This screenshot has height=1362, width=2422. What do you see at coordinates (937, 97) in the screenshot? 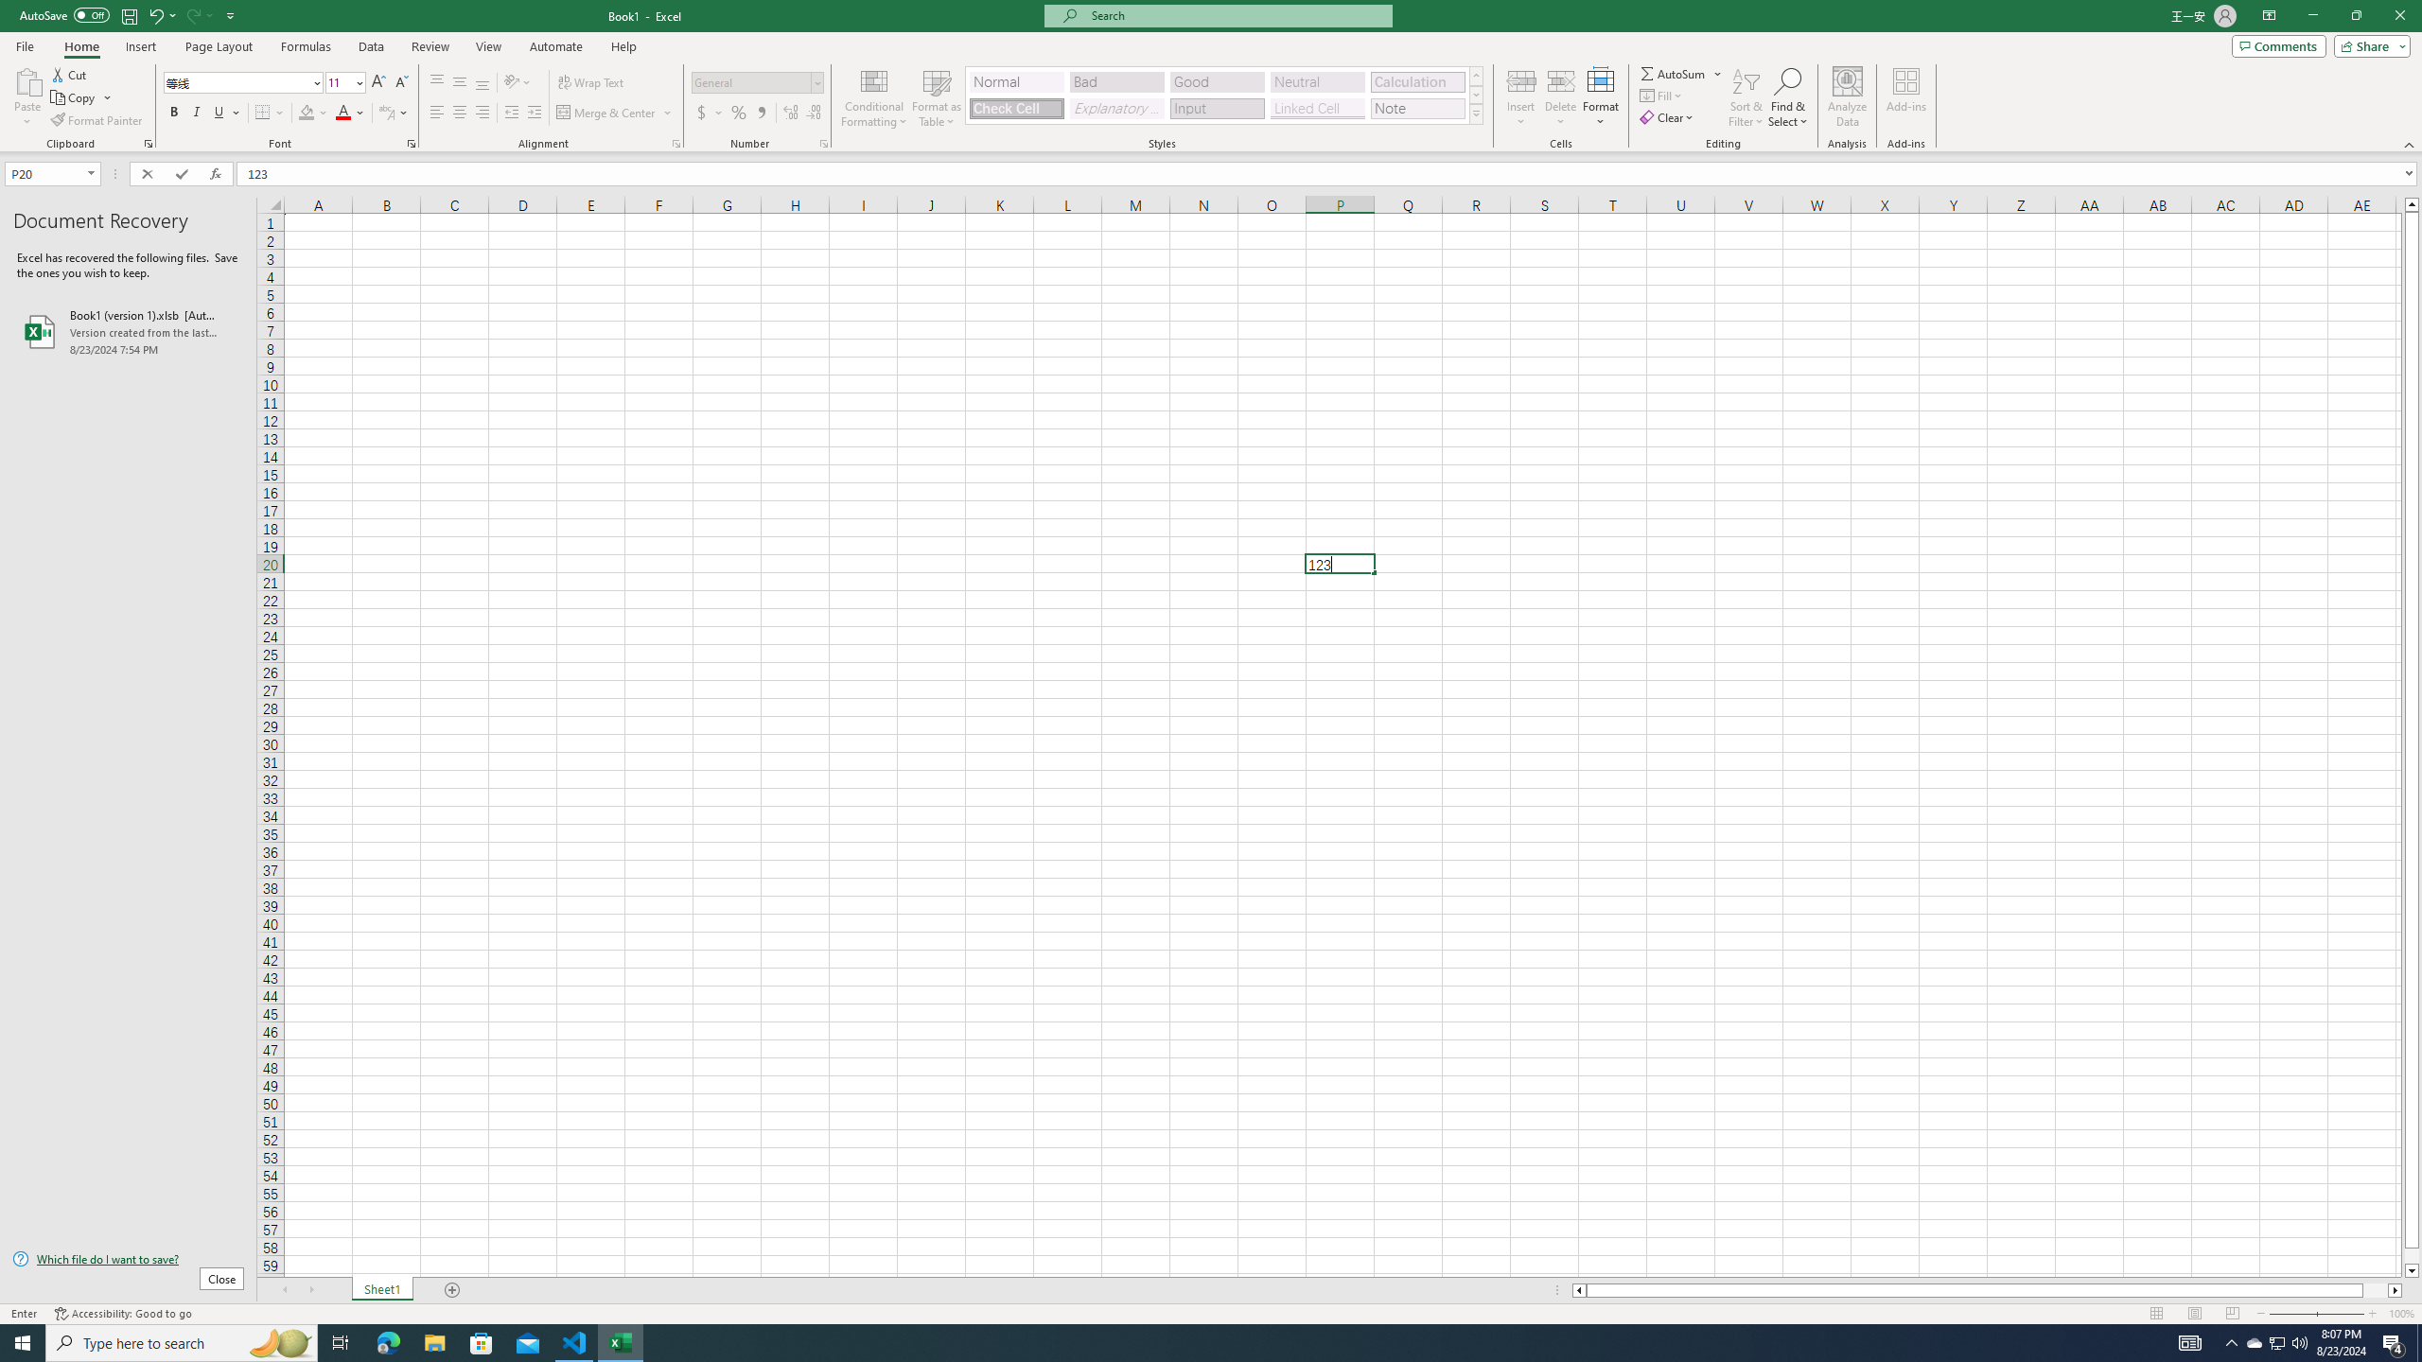
I see `Format as Table` at bounding box center [937, 97].